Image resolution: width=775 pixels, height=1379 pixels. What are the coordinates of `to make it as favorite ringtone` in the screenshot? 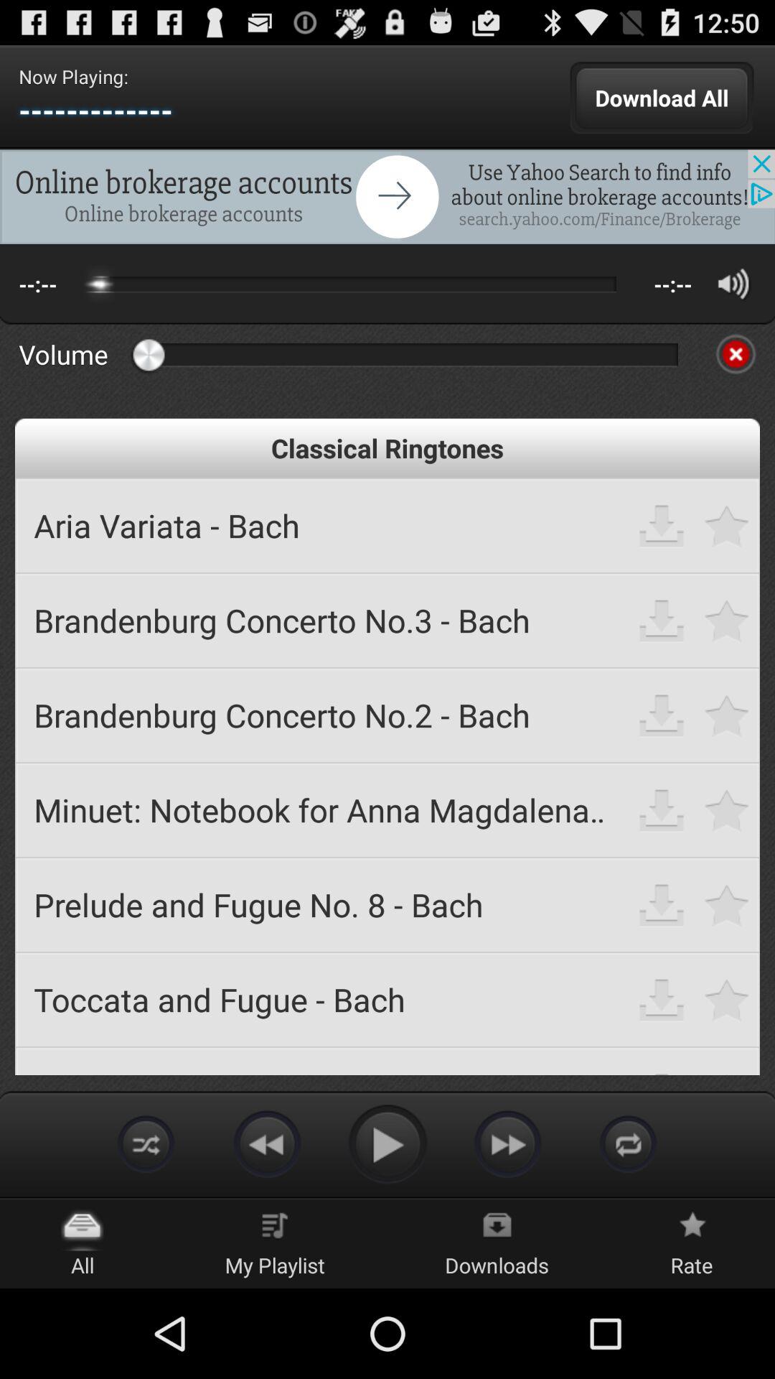 It's located at (728, 526).